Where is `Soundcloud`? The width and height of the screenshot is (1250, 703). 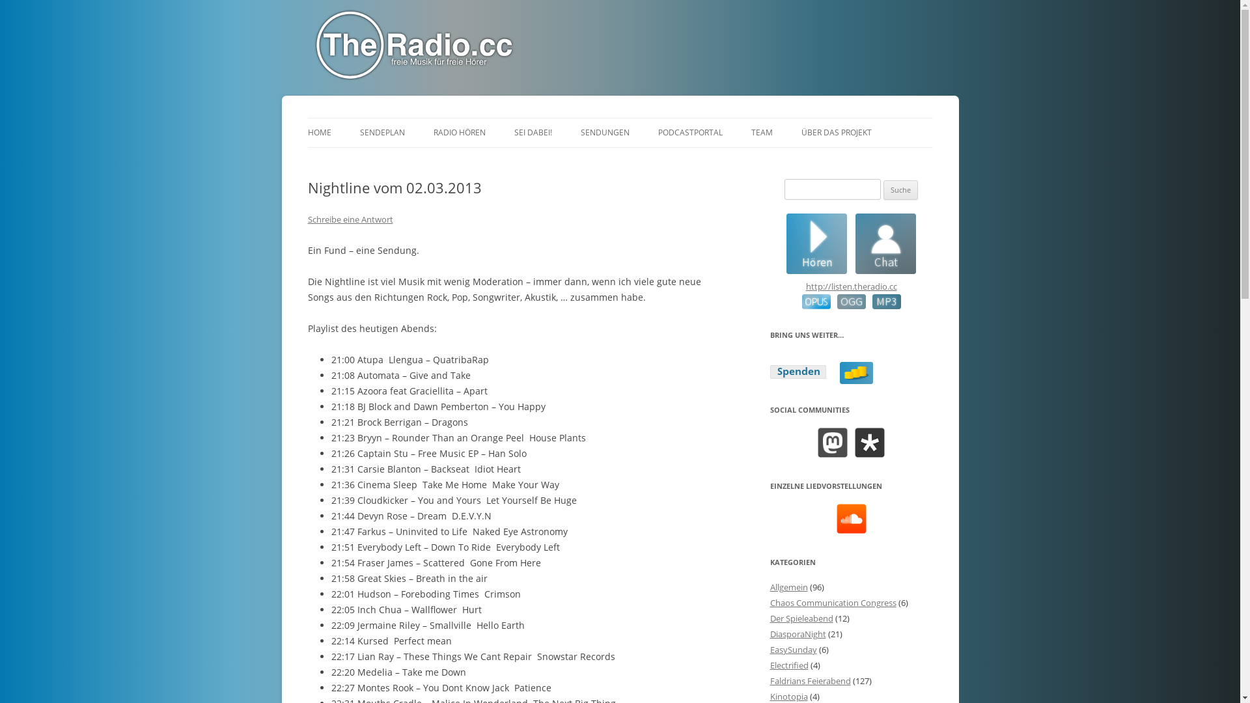
Soundcloud is located at coordinates (852, 519).